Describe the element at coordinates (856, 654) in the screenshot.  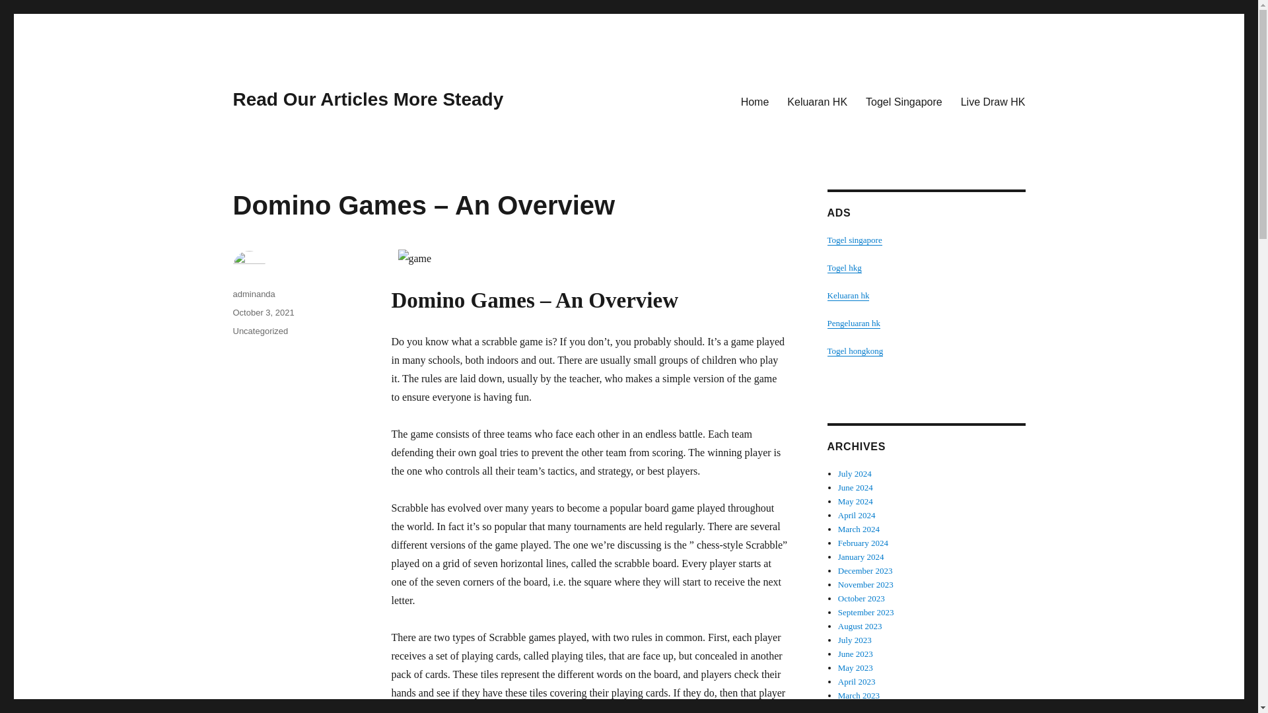
I see `June 2023` at that location.